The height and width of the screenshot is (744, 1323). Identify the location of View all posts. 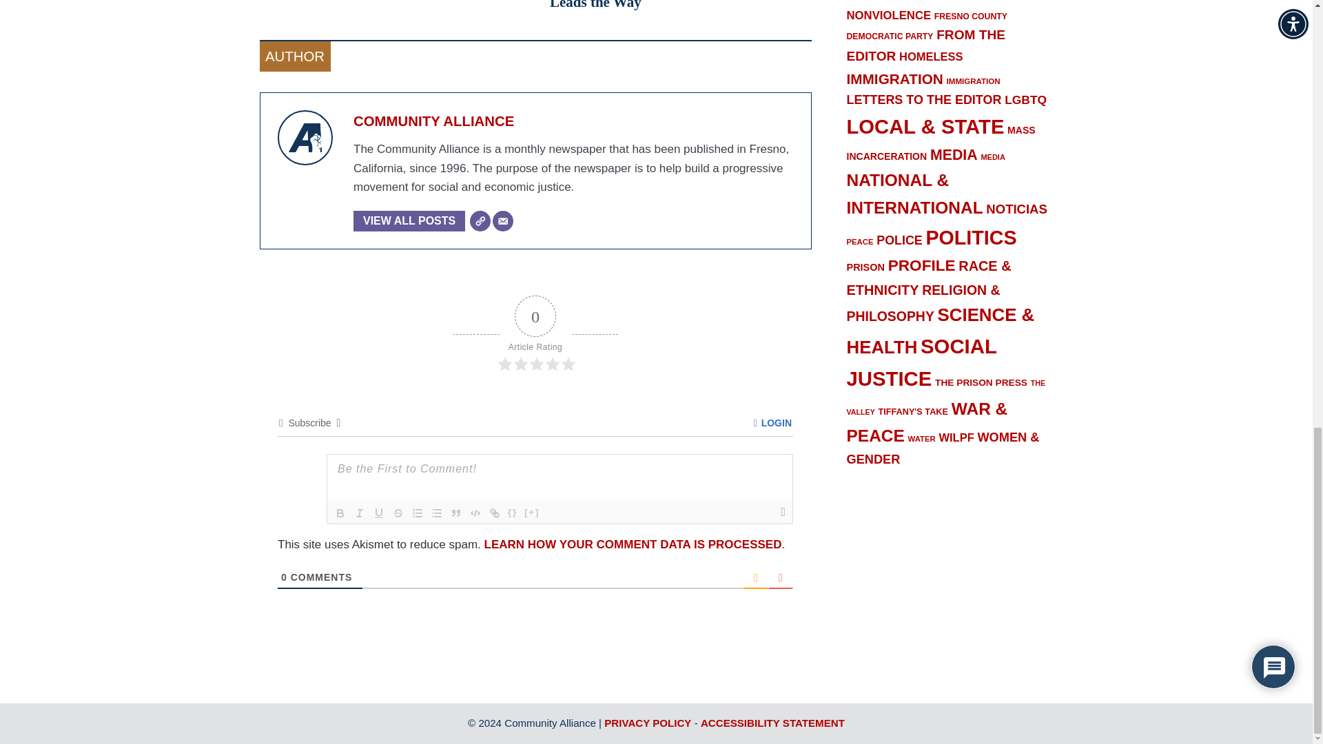
(409, 220).